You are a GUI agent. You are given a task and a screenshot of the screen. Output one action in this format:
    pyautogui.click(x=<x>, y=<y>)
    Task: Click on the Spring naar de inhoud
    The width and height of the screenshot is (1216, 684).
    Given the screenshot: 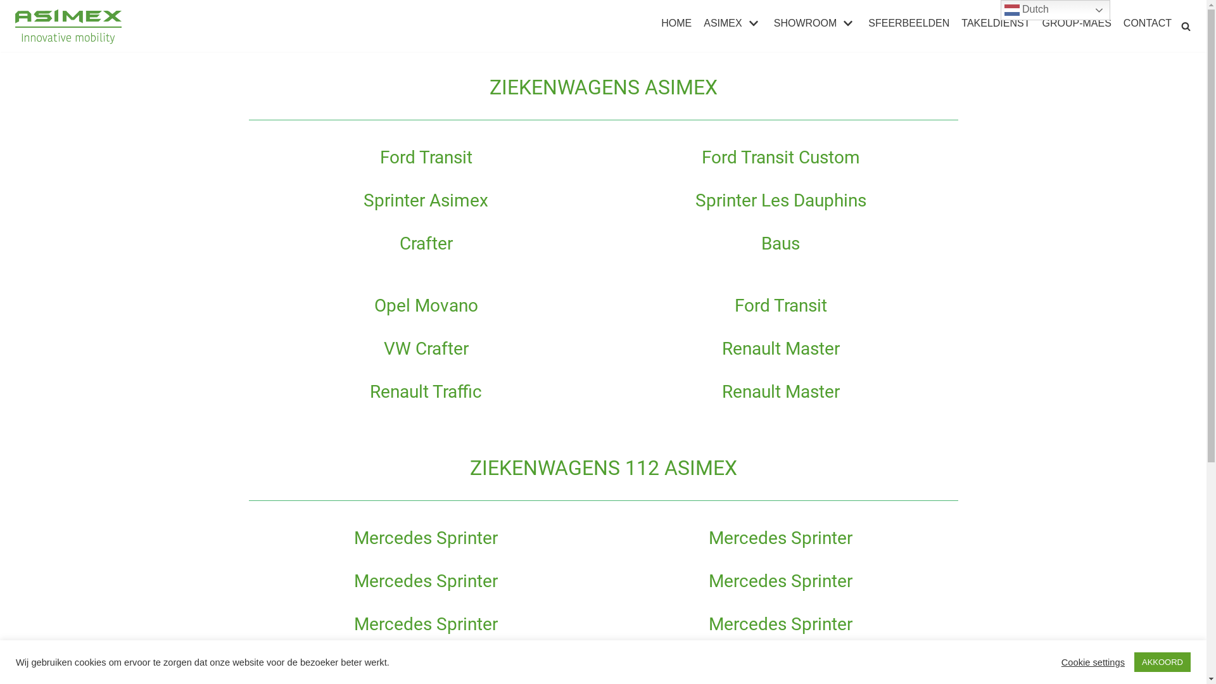 What is the action you would take?
    pyautogui.click(x=13, y=6)
    